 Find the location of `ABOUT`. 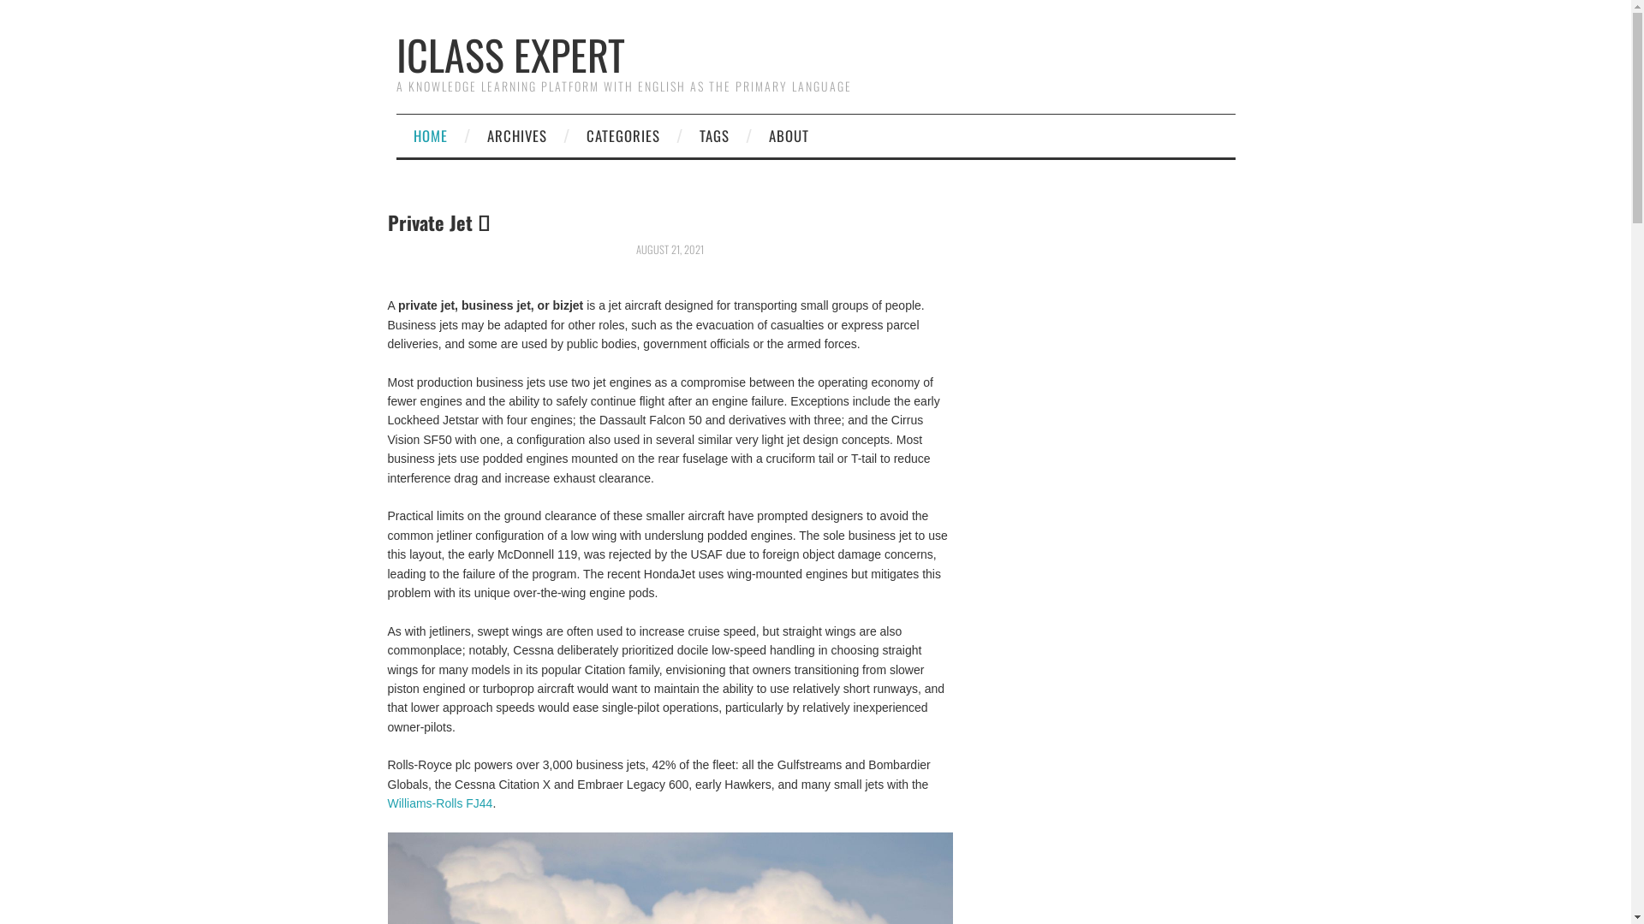

ABOUT is located at coordinates (789, 136).